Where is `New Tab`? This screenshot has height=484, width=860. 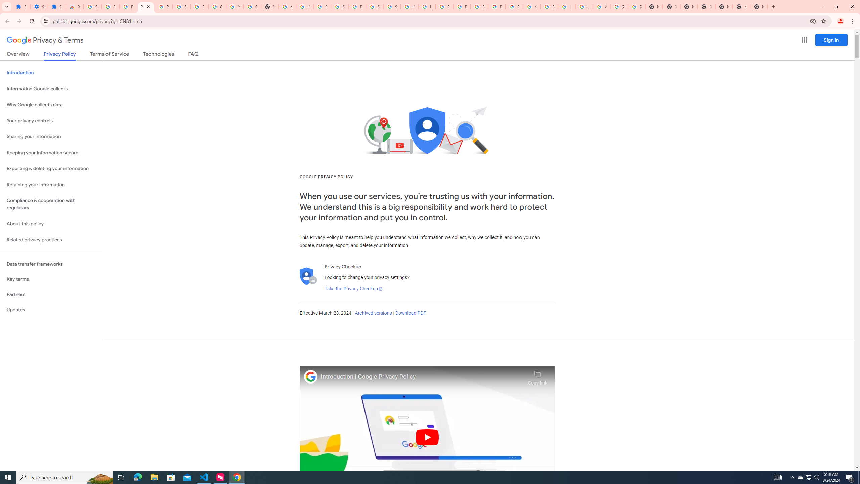 New Tab is located at coordinates (759, 7).